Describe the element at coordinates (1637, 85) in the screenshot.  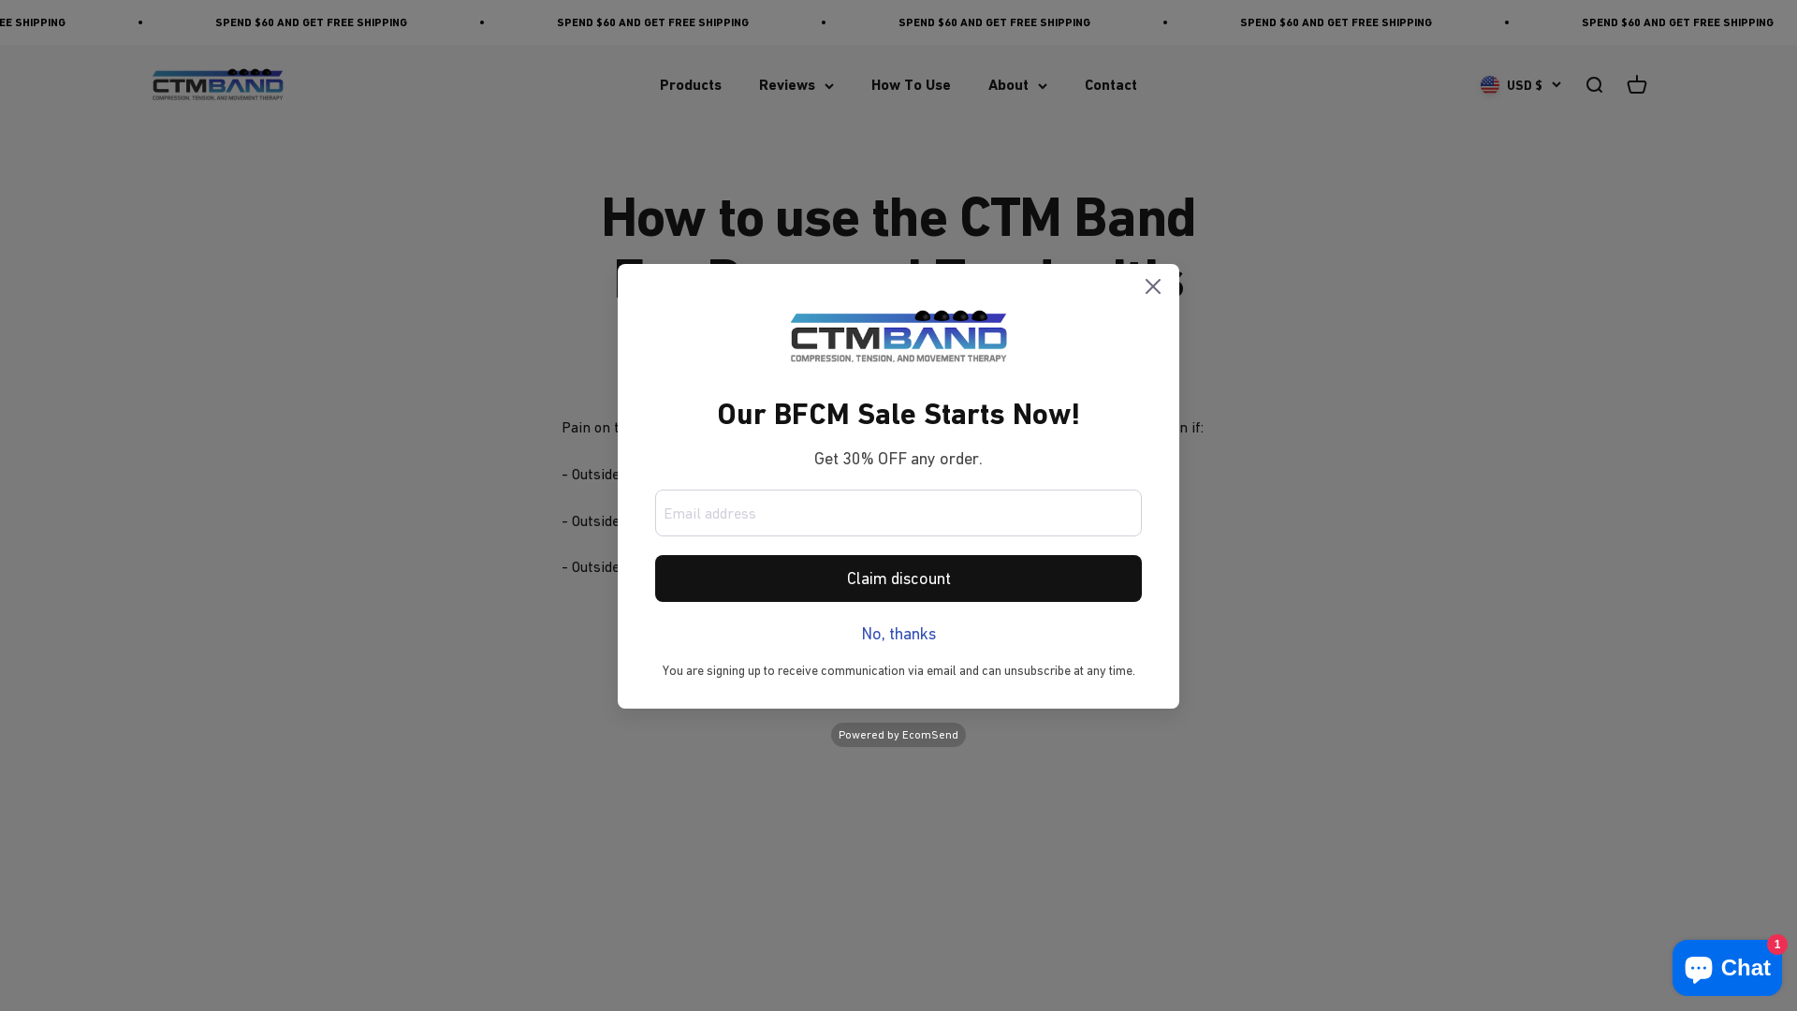
I see `Open cart` at that location.